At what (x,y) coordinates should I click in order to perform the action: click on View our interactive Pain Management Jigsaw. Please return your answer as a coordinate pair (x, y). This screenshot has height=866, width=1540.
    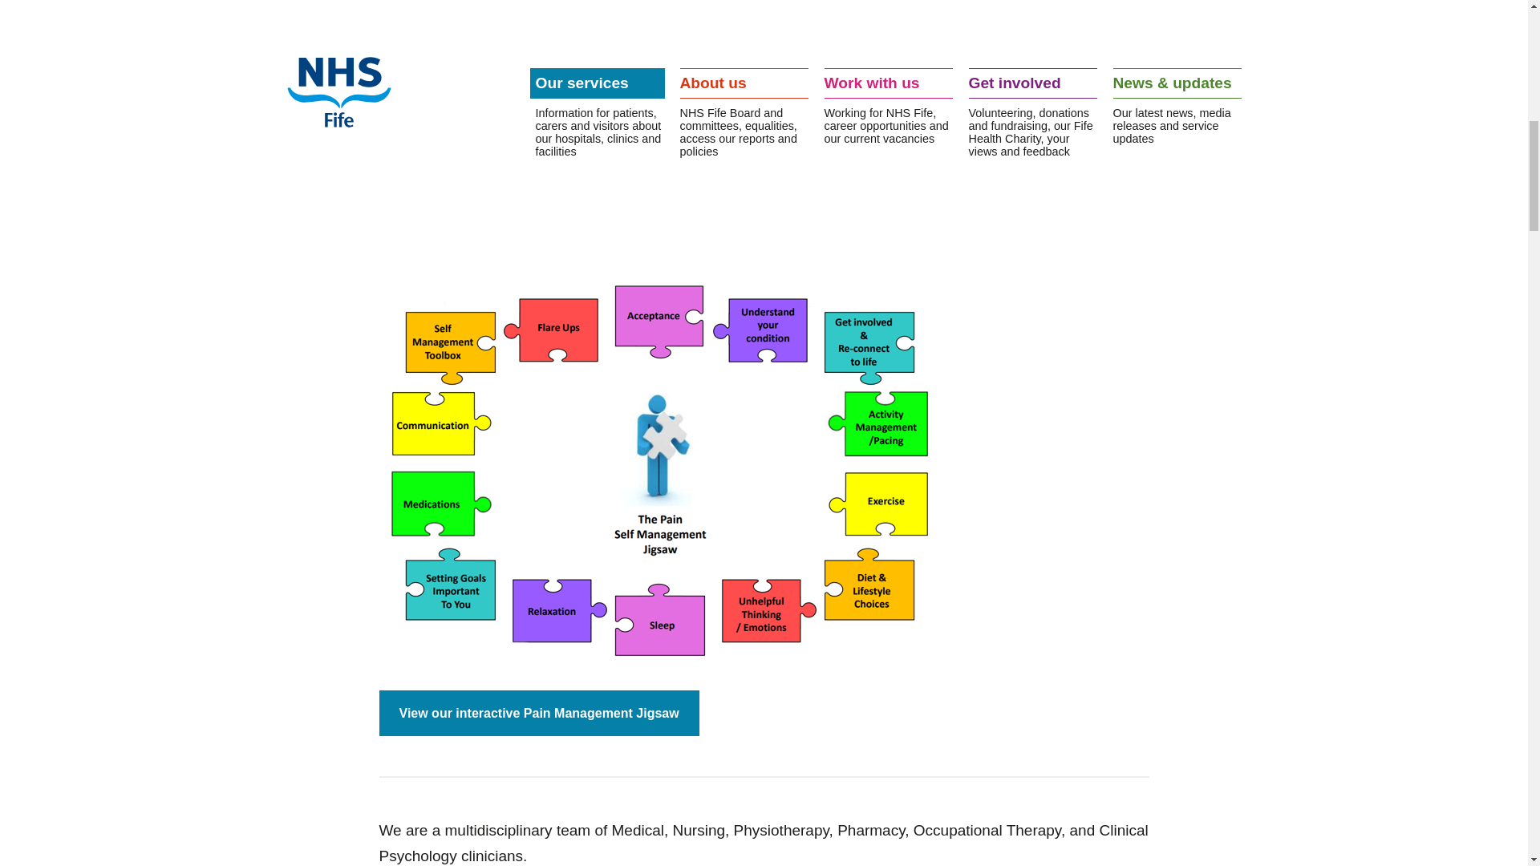
    Looking at the image, I should click on (542, 712).